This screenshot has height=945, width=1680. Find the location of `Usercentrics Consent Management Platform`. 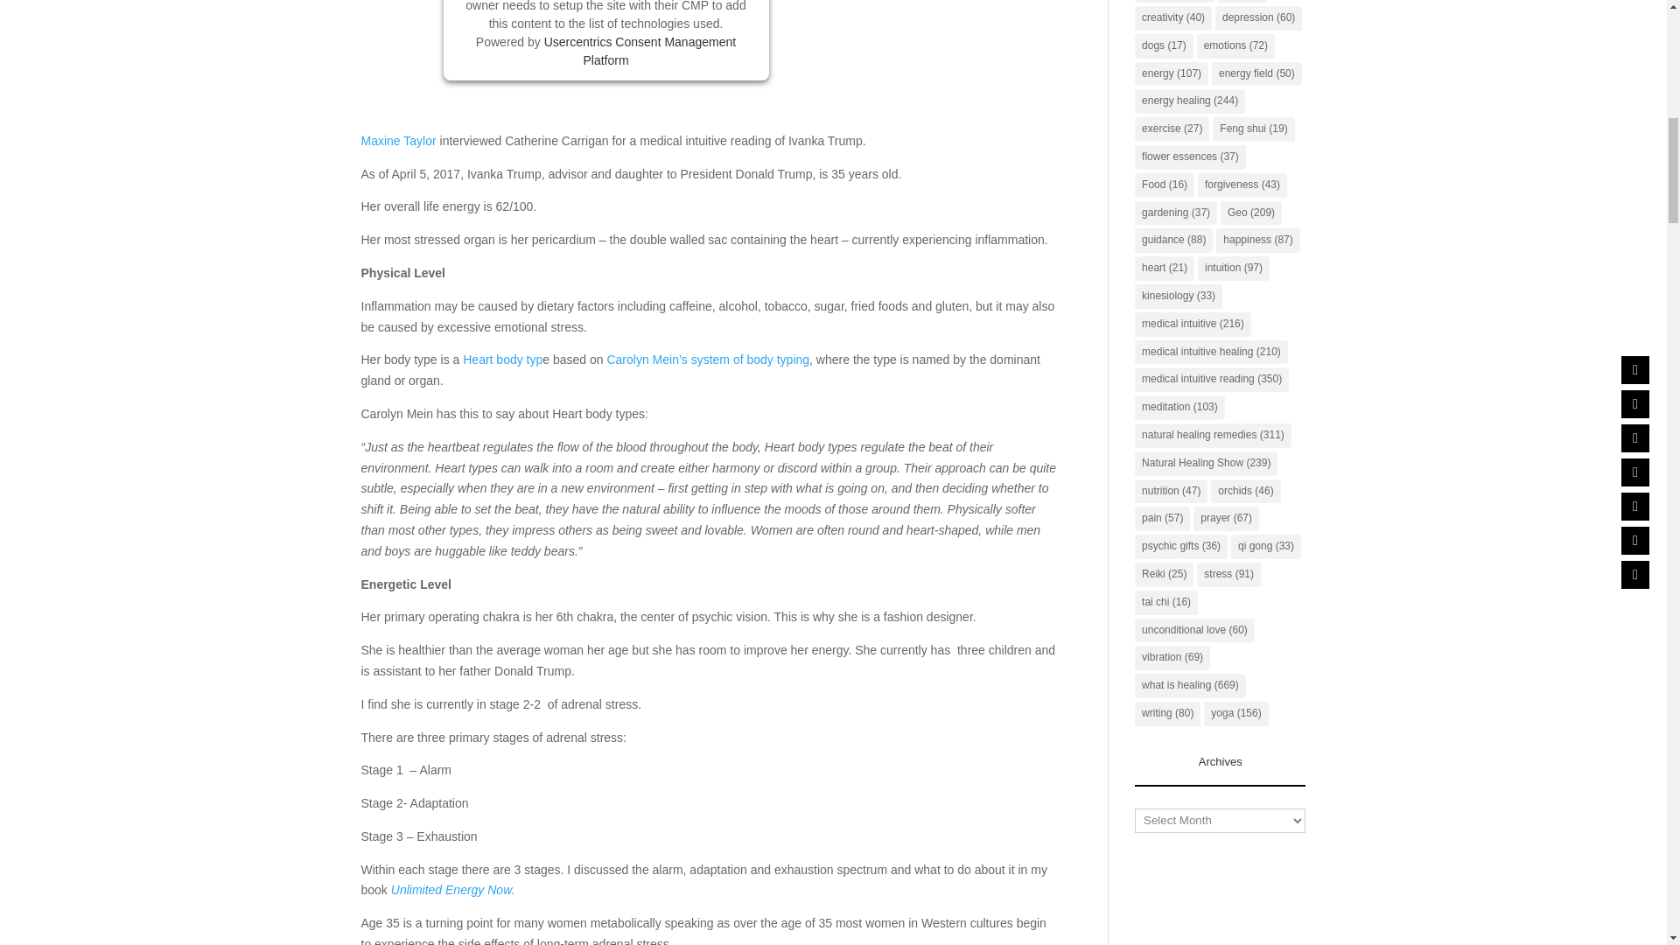

Usercentrics Consent Management Platform is located at coordinates (640, 51).